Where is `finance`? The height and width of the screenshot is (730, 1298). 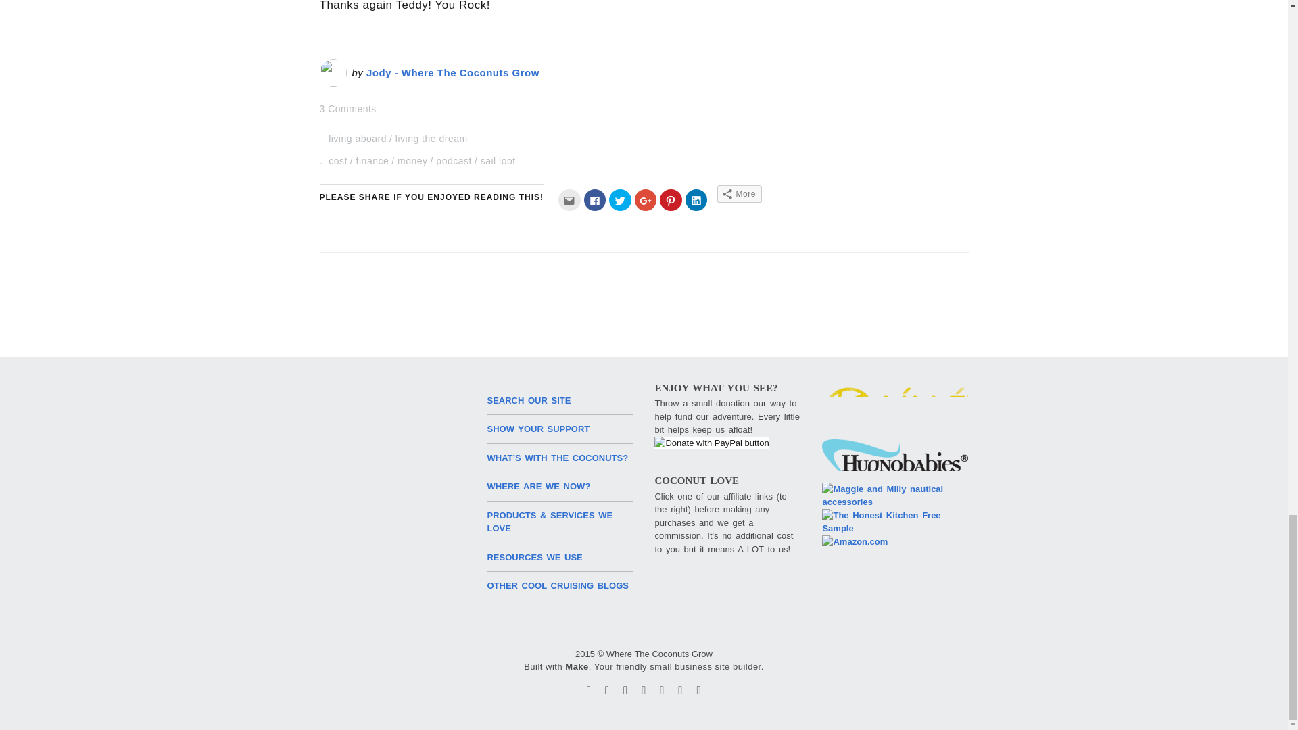
finance is located at coordinates (372, 161).